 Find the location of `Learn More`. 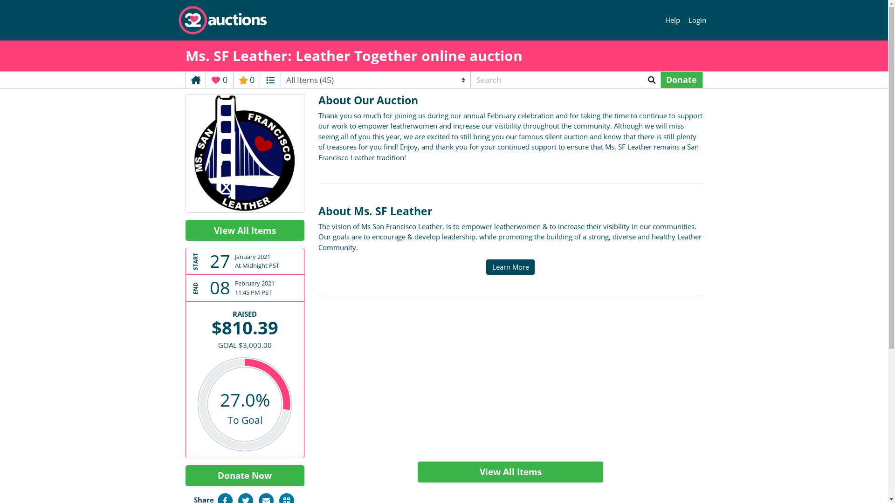

Learn More is located at coordinates (510, 267).